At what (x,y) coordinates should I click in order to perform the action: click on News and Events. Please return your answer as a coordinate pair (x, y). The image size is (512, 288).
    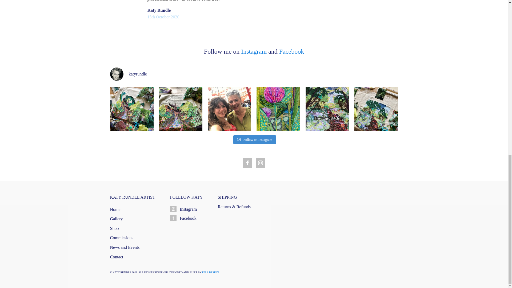
    Looking at the image, I should click on (127, 246).